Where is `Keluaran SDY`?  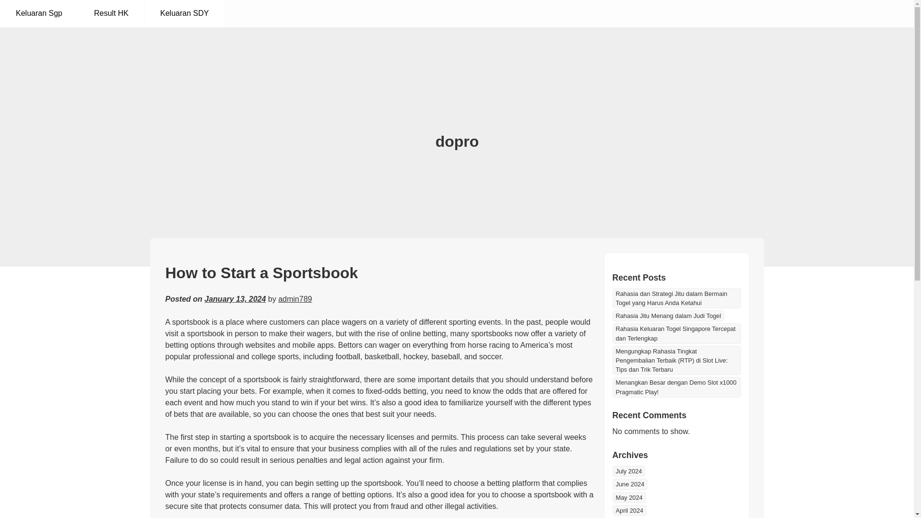 Keluaran SDY is located at coordinates (184, 13).